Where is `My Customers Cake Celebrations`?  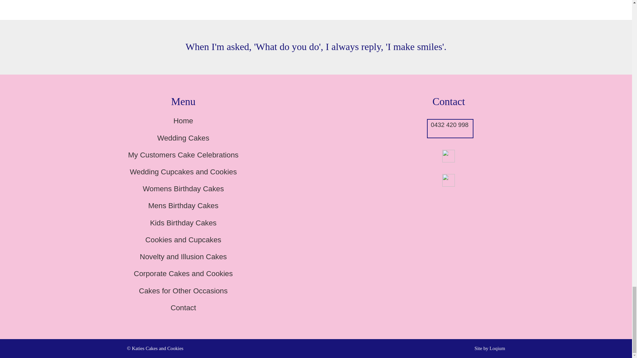 My Customers Cake Celebrations is located at coordinates (183, 154).